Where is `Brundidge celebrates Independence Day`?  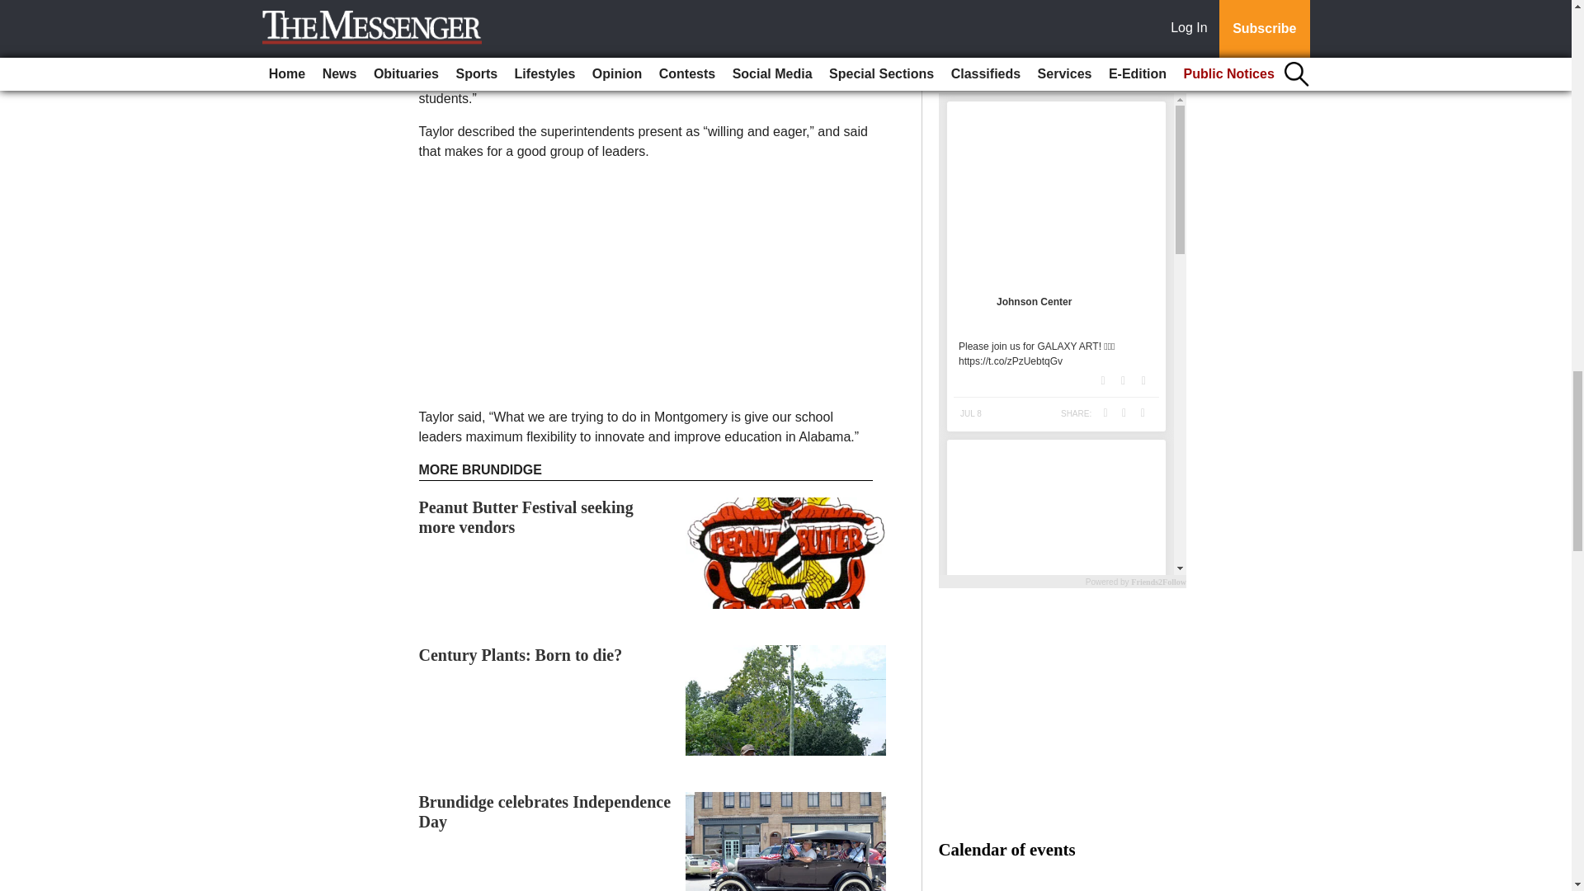
Brundidge celebrates Independence Day is located at coordinates (545, 812).